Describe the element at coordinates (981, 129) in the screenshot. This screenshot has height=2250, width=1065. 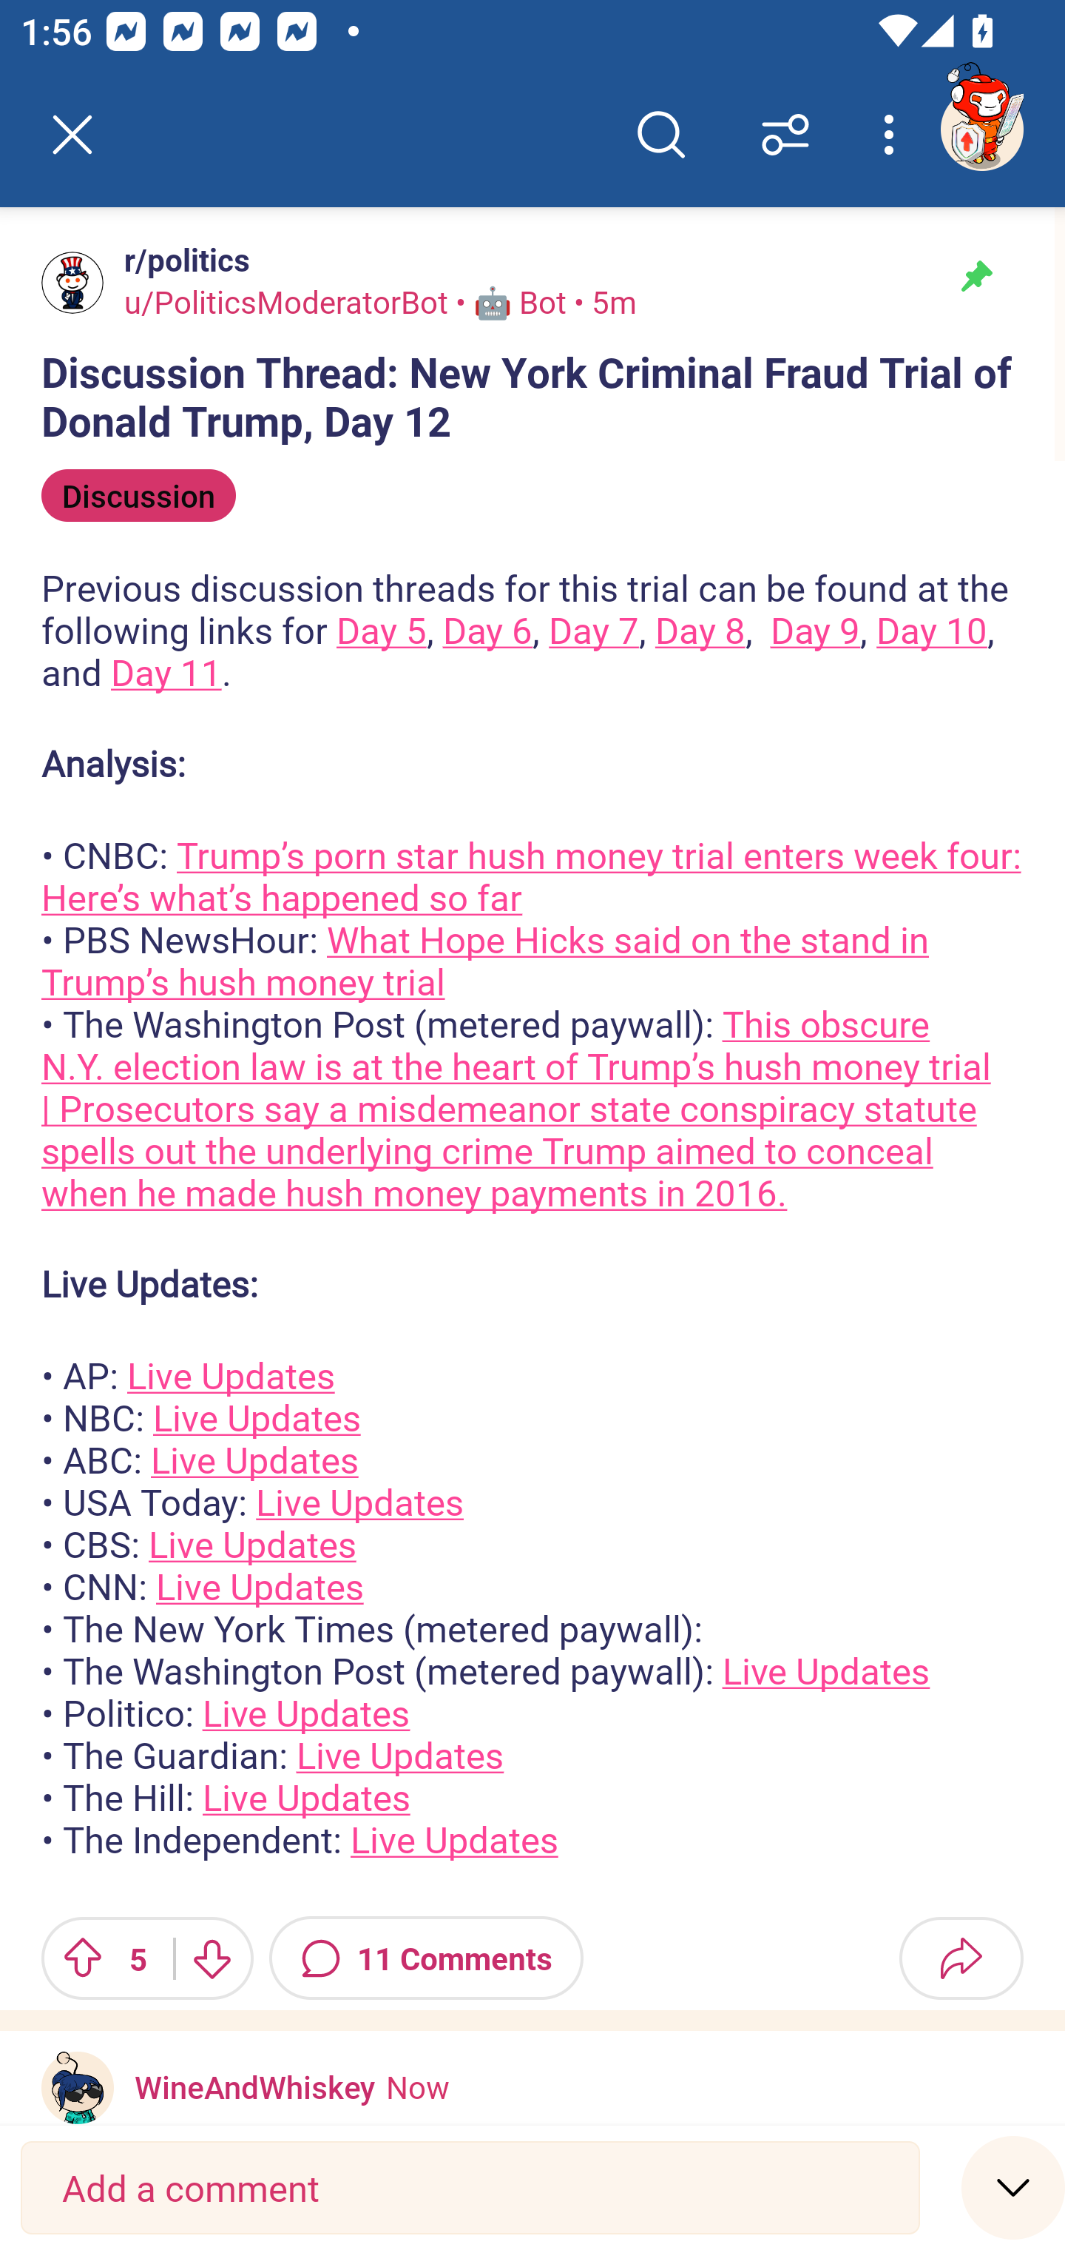
I see `TestAppium002 account` at that location.